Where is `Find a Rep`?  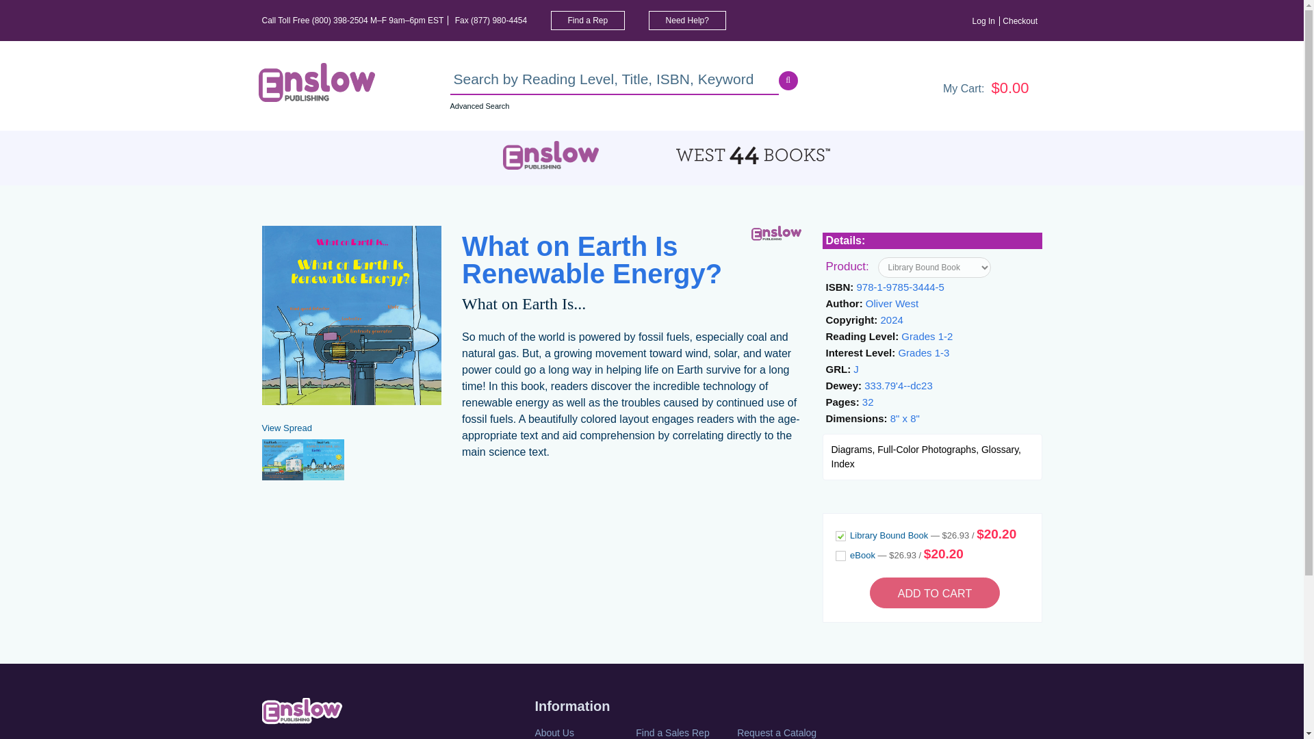
Find a Rep is located at coordinates (587, 21).